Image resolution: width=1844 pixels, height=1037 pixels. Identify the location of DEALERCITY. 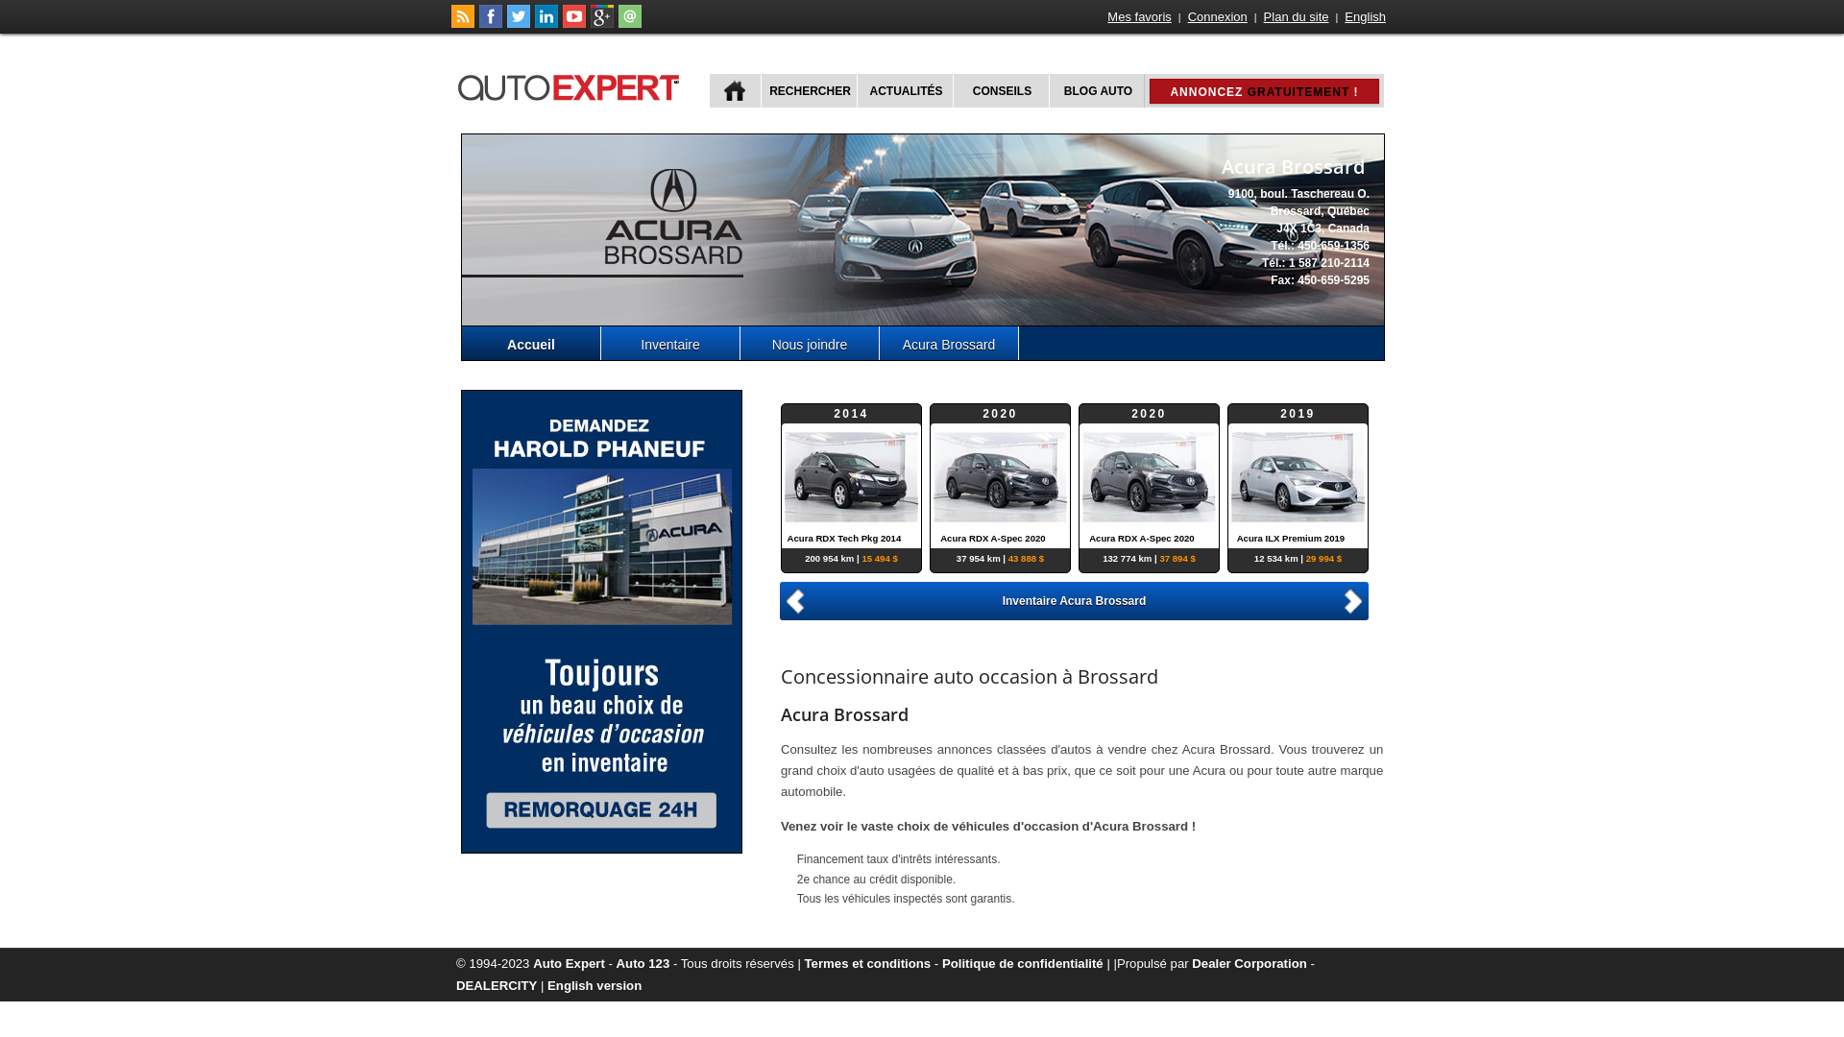
(497, 985).